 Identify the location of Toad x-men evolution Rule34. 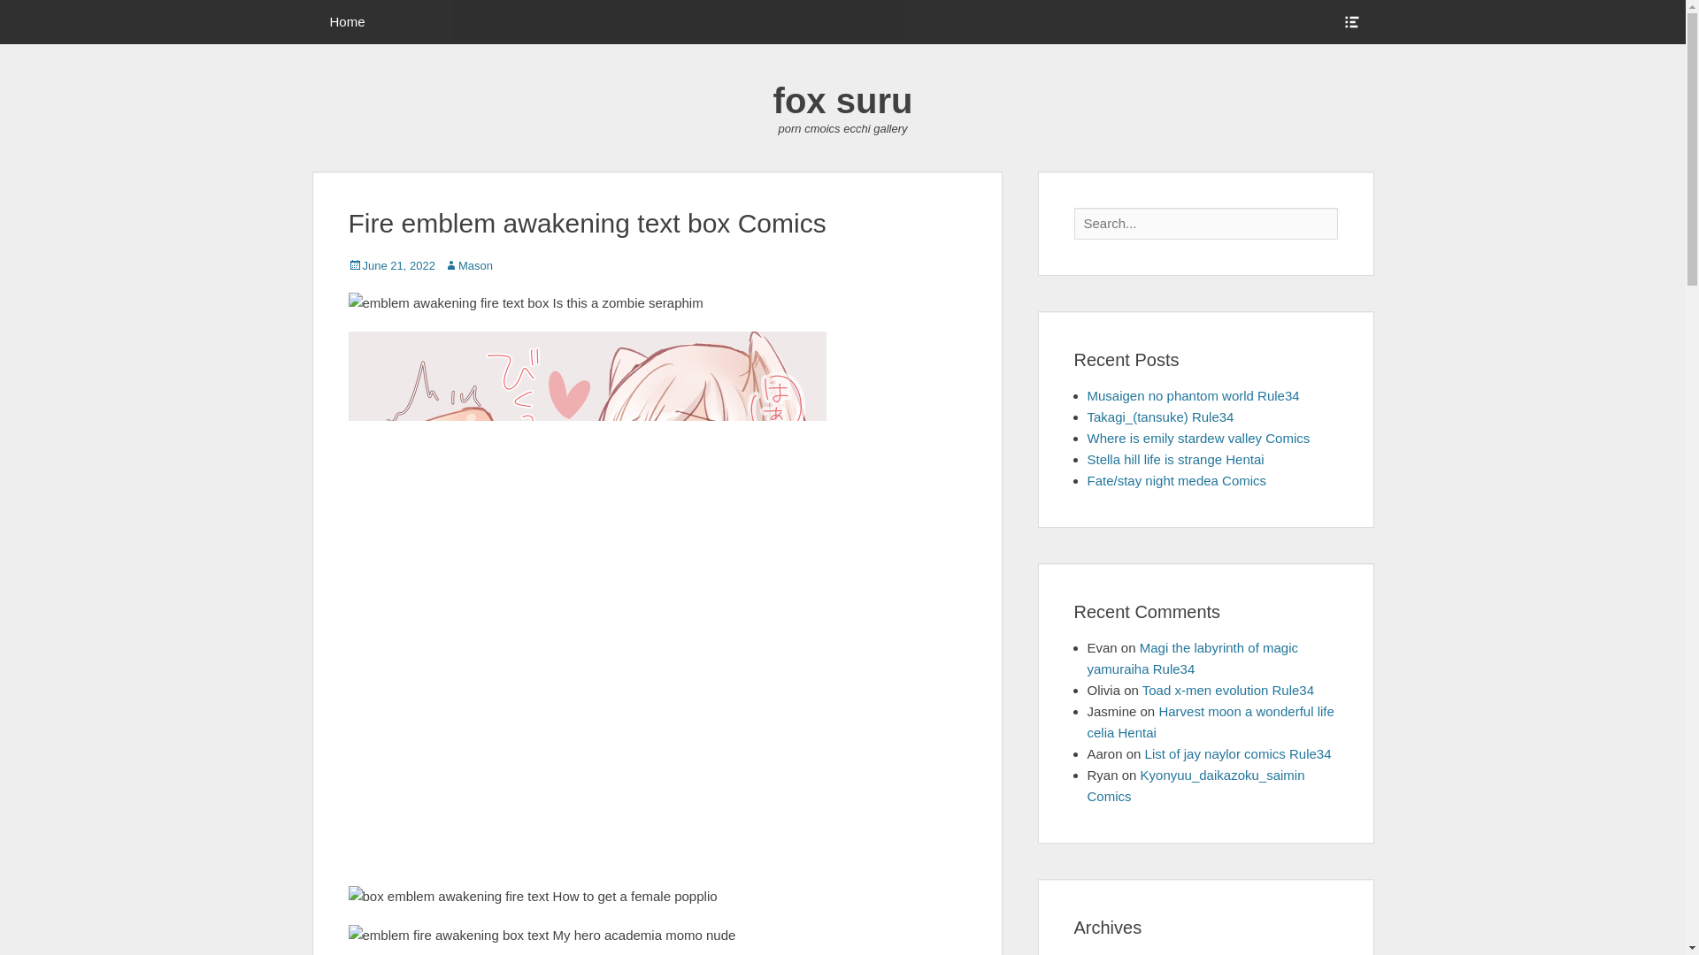
(1227, 690).